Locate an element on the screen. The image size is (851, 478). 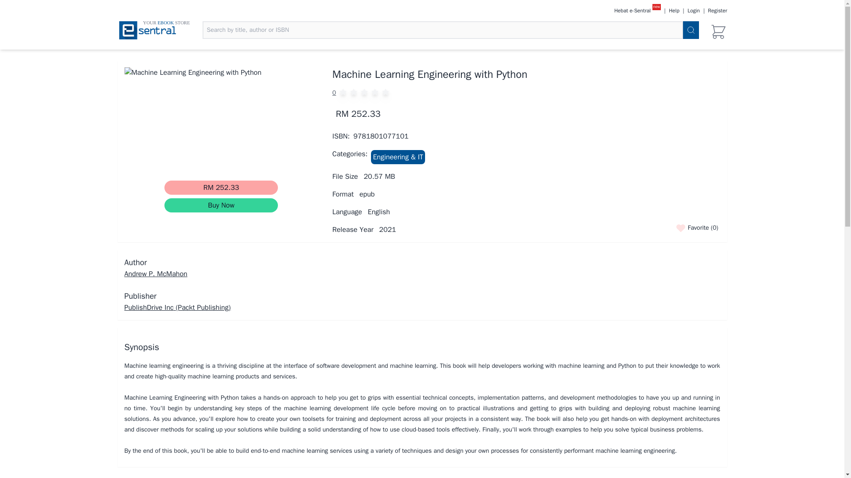
Login is located at coordinates (693, 11).